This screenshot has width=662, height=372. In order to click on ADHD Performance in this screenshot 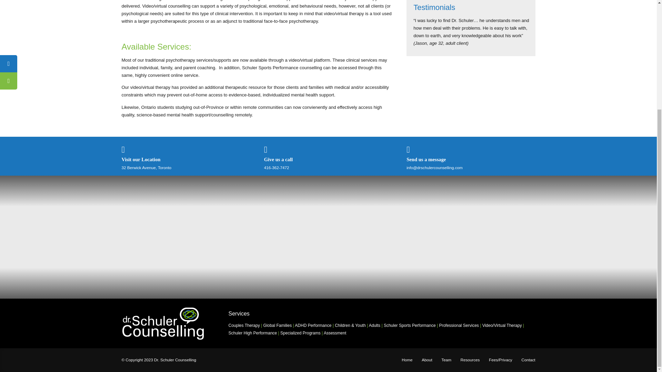, I will do `click(313, 325)`.